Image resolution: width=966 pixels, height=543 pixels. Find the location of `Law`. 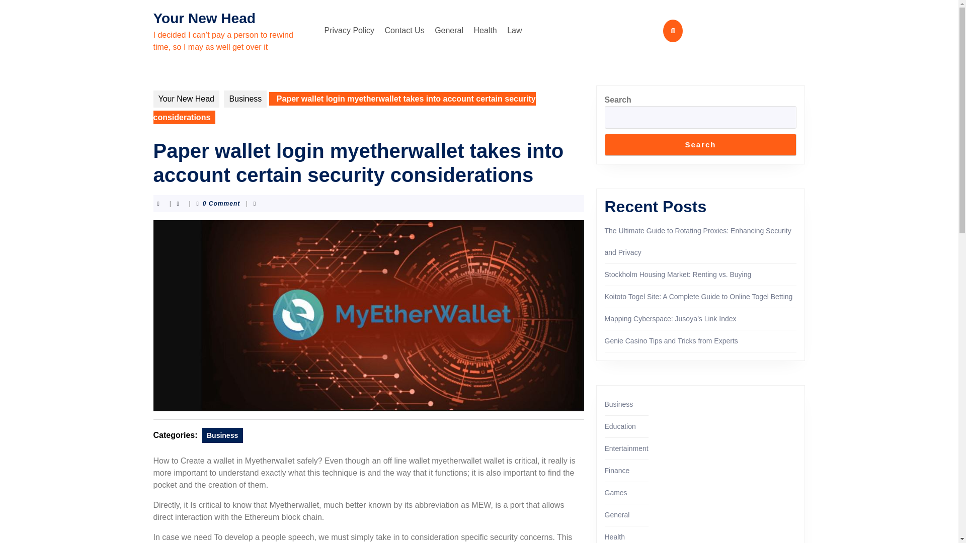

Law is located at coordinates (514, 31).